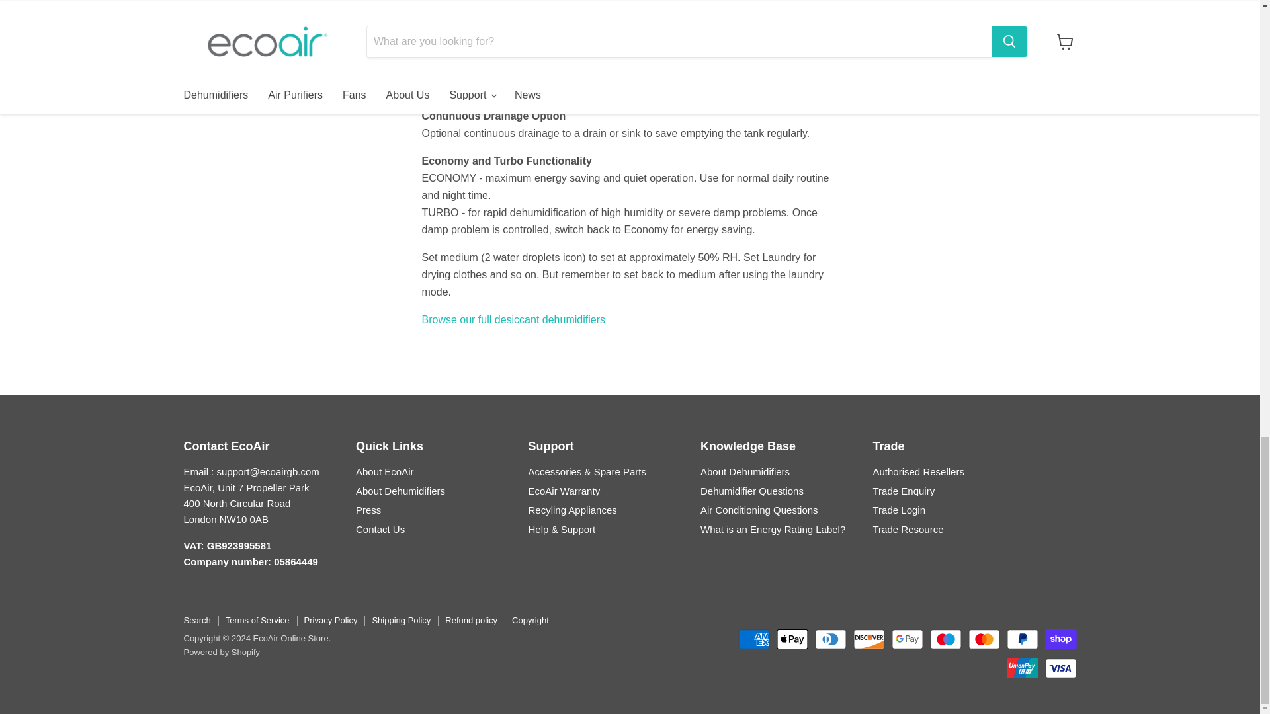 Image resolution: width=1270 pixels, height=714 pixels. Describe the element at coordinates (1061, 639) in the screenshot. I see `Shop Pay` at that location.